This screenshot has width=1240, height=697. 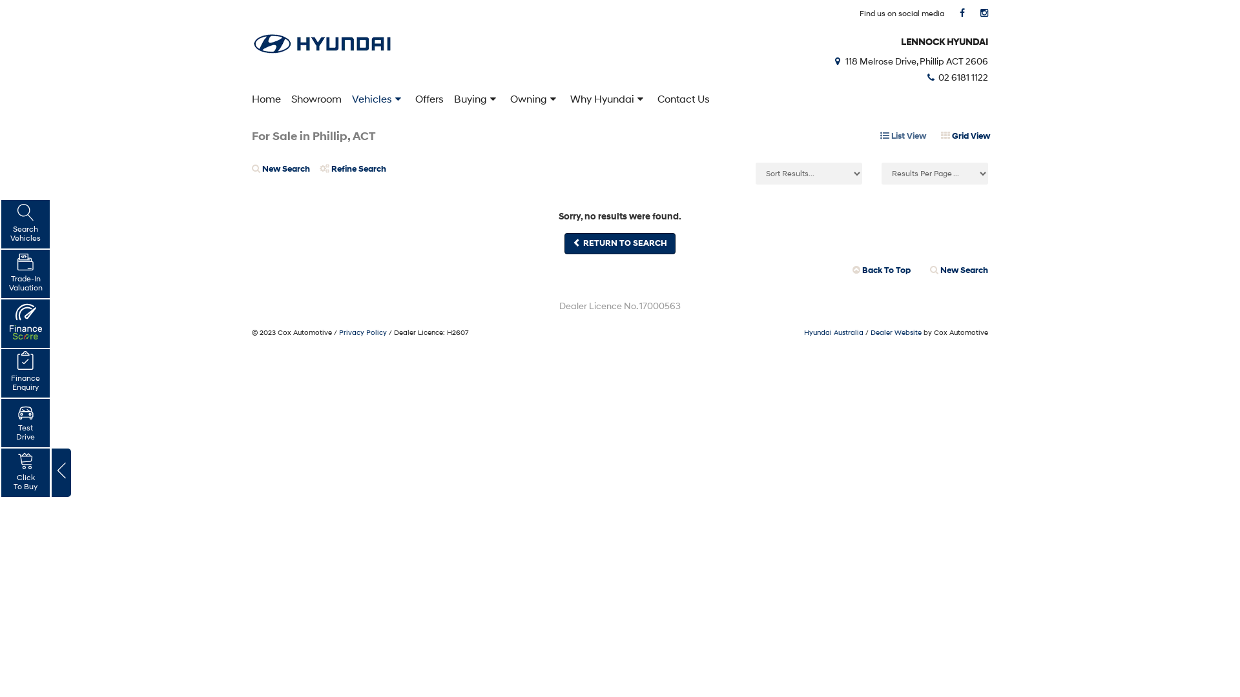 What do you see at coordinates (984, 13) in the screenshot?
I see `Instagram` at bounding box center [984, 13].